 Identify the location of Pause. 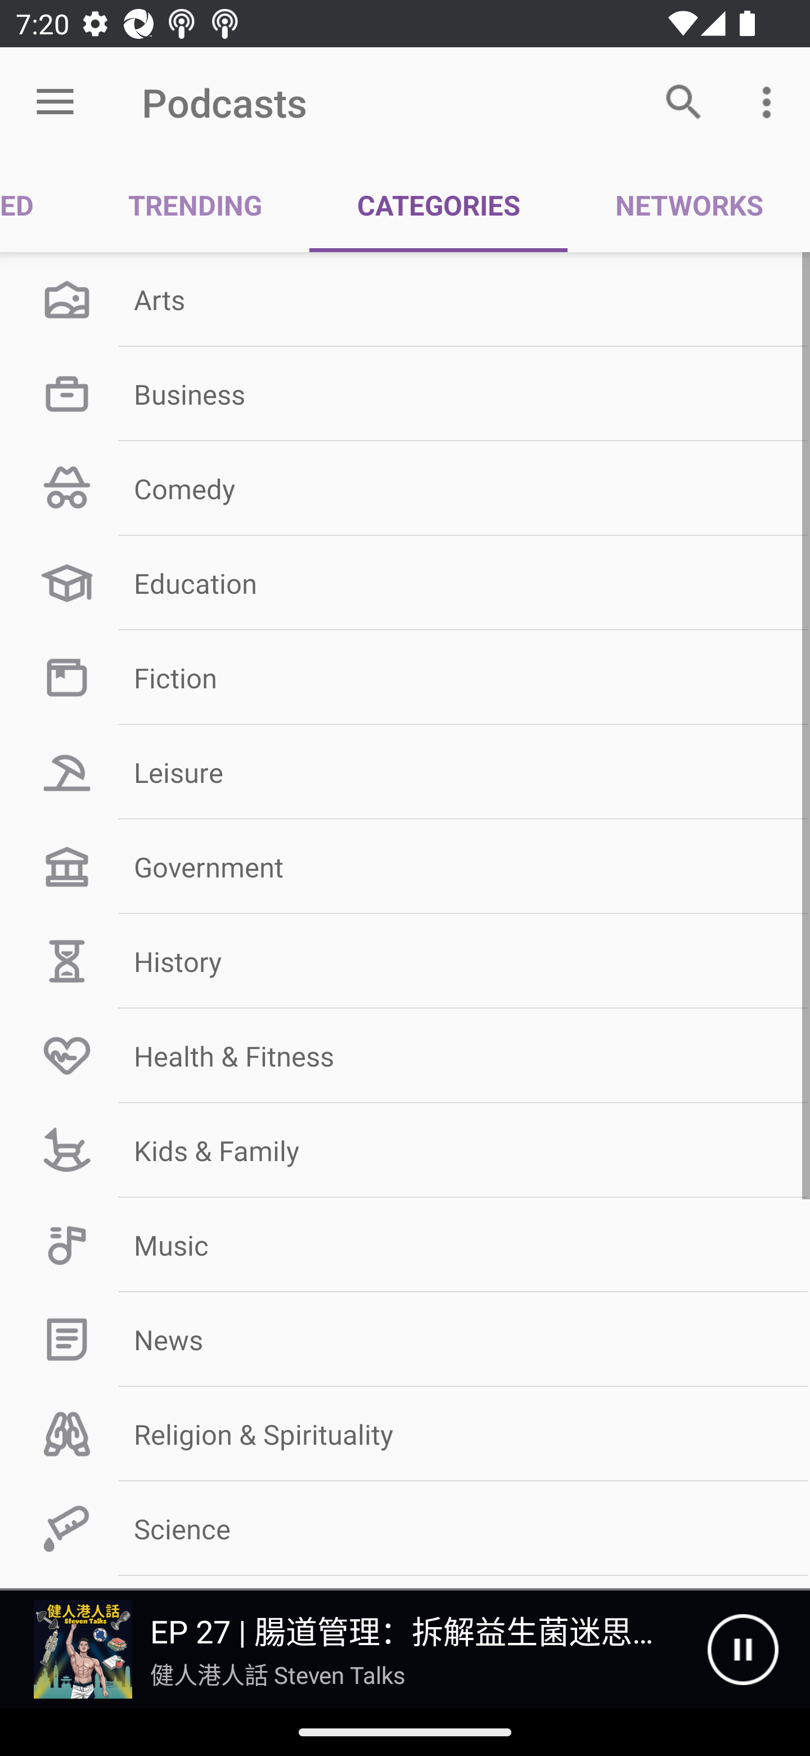
(742, 1650).